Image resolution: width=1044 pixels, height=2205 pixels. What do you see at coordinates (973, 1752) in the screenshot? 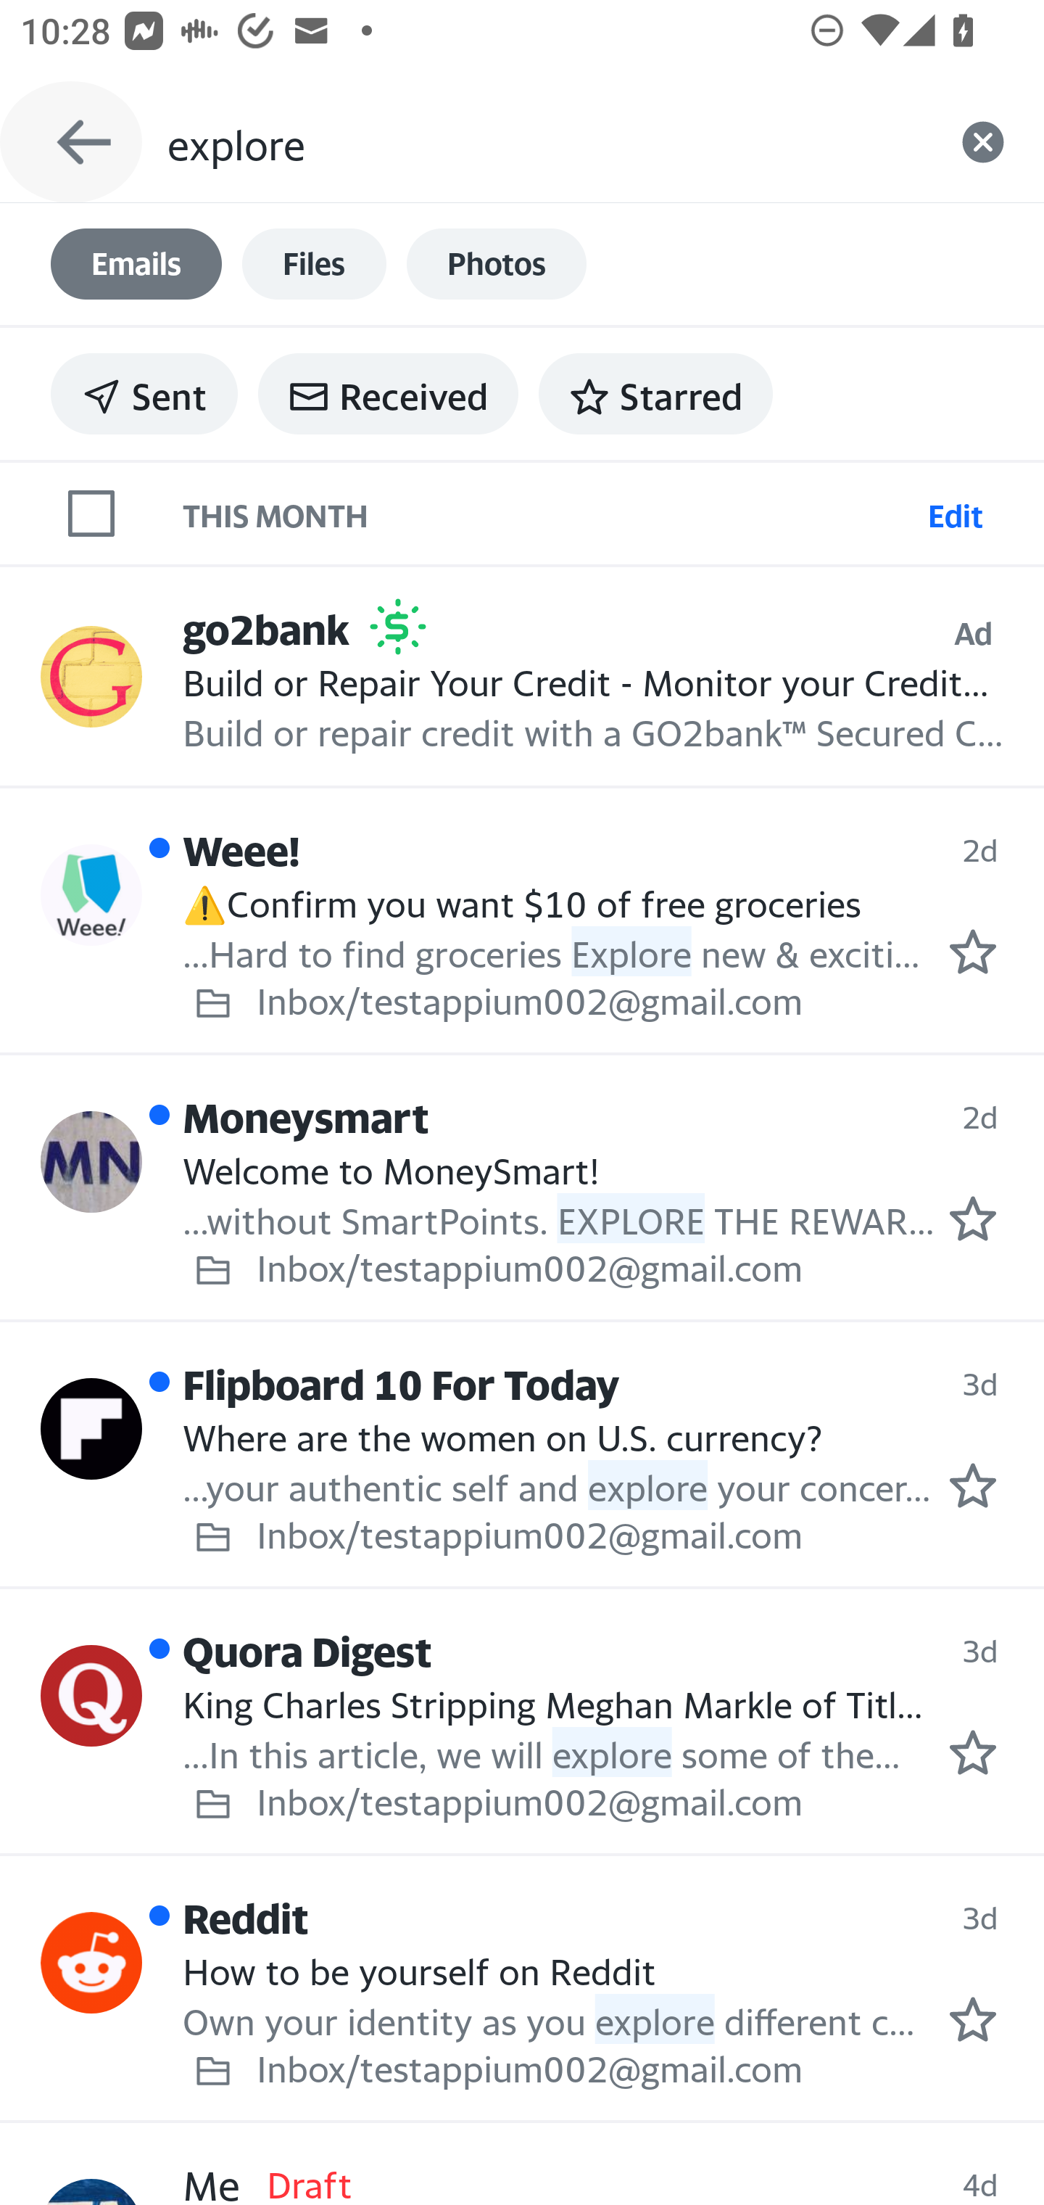
I see `Mark as starred.` at bounding box center [973, 1752].